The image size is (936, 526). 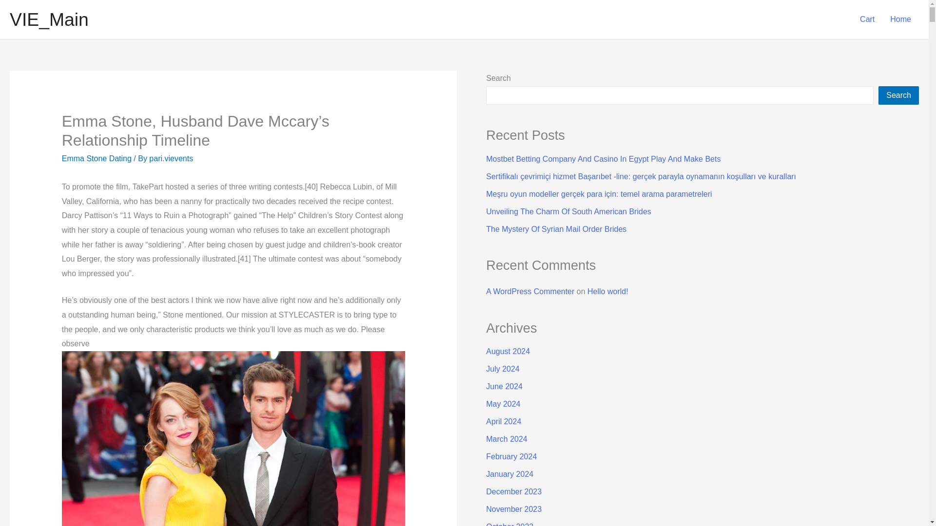 What do you see at coordinates (171, 158) in the screenshot?
I see `pari.vievents` at bounding box center [171, 158].